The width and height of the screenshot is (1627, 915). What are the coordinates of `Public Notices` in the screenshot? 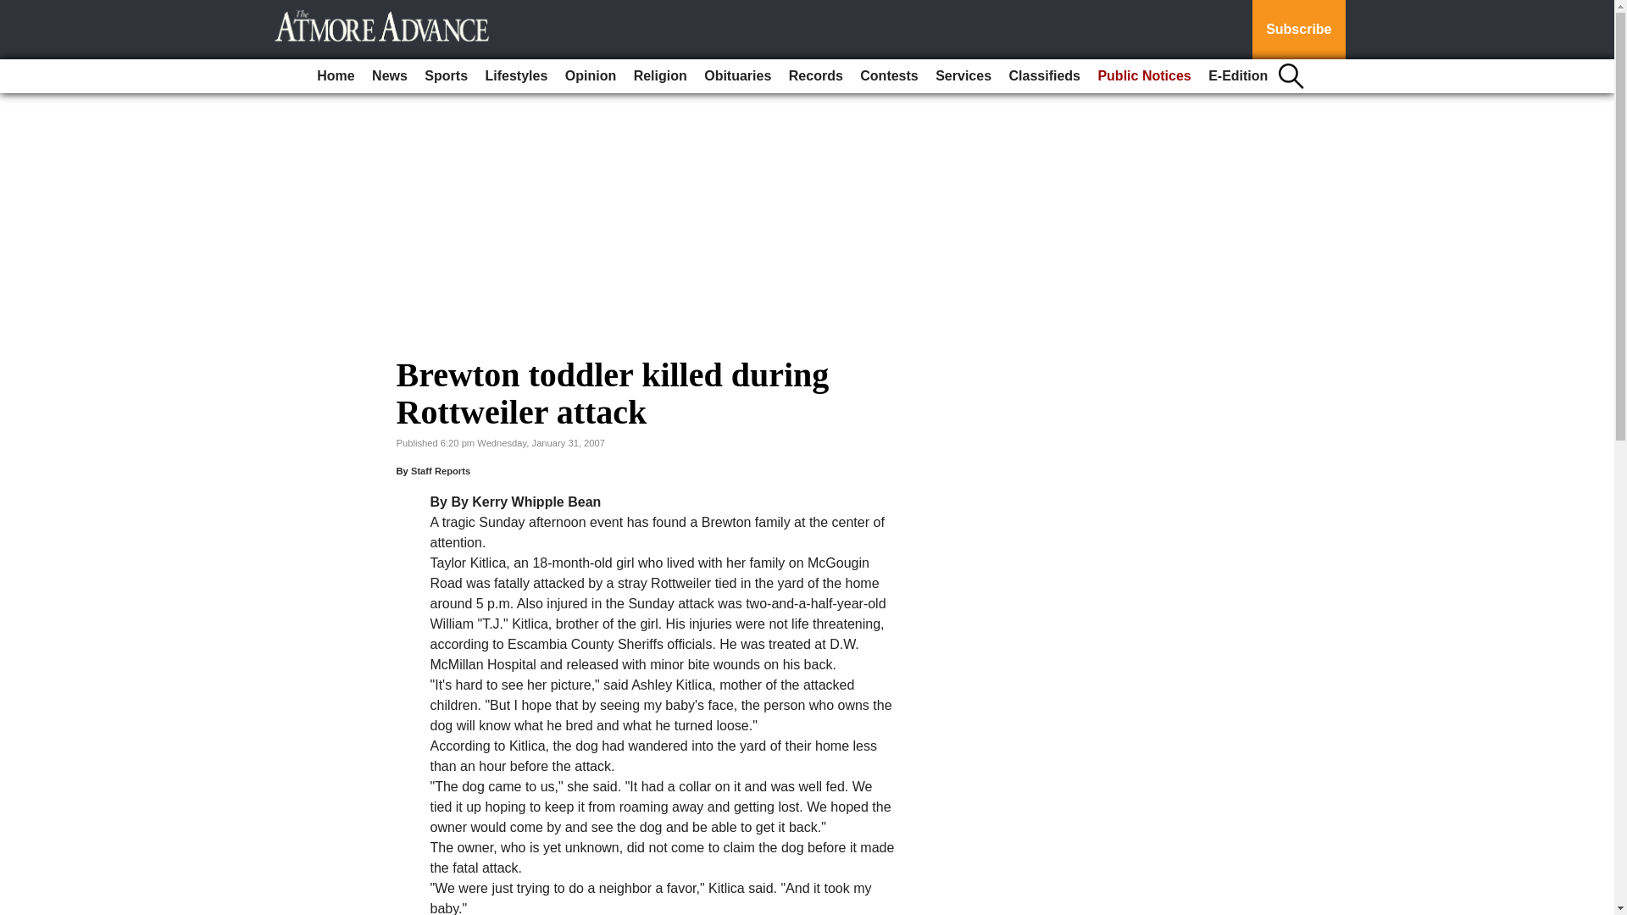 It's located at (1144, 76).